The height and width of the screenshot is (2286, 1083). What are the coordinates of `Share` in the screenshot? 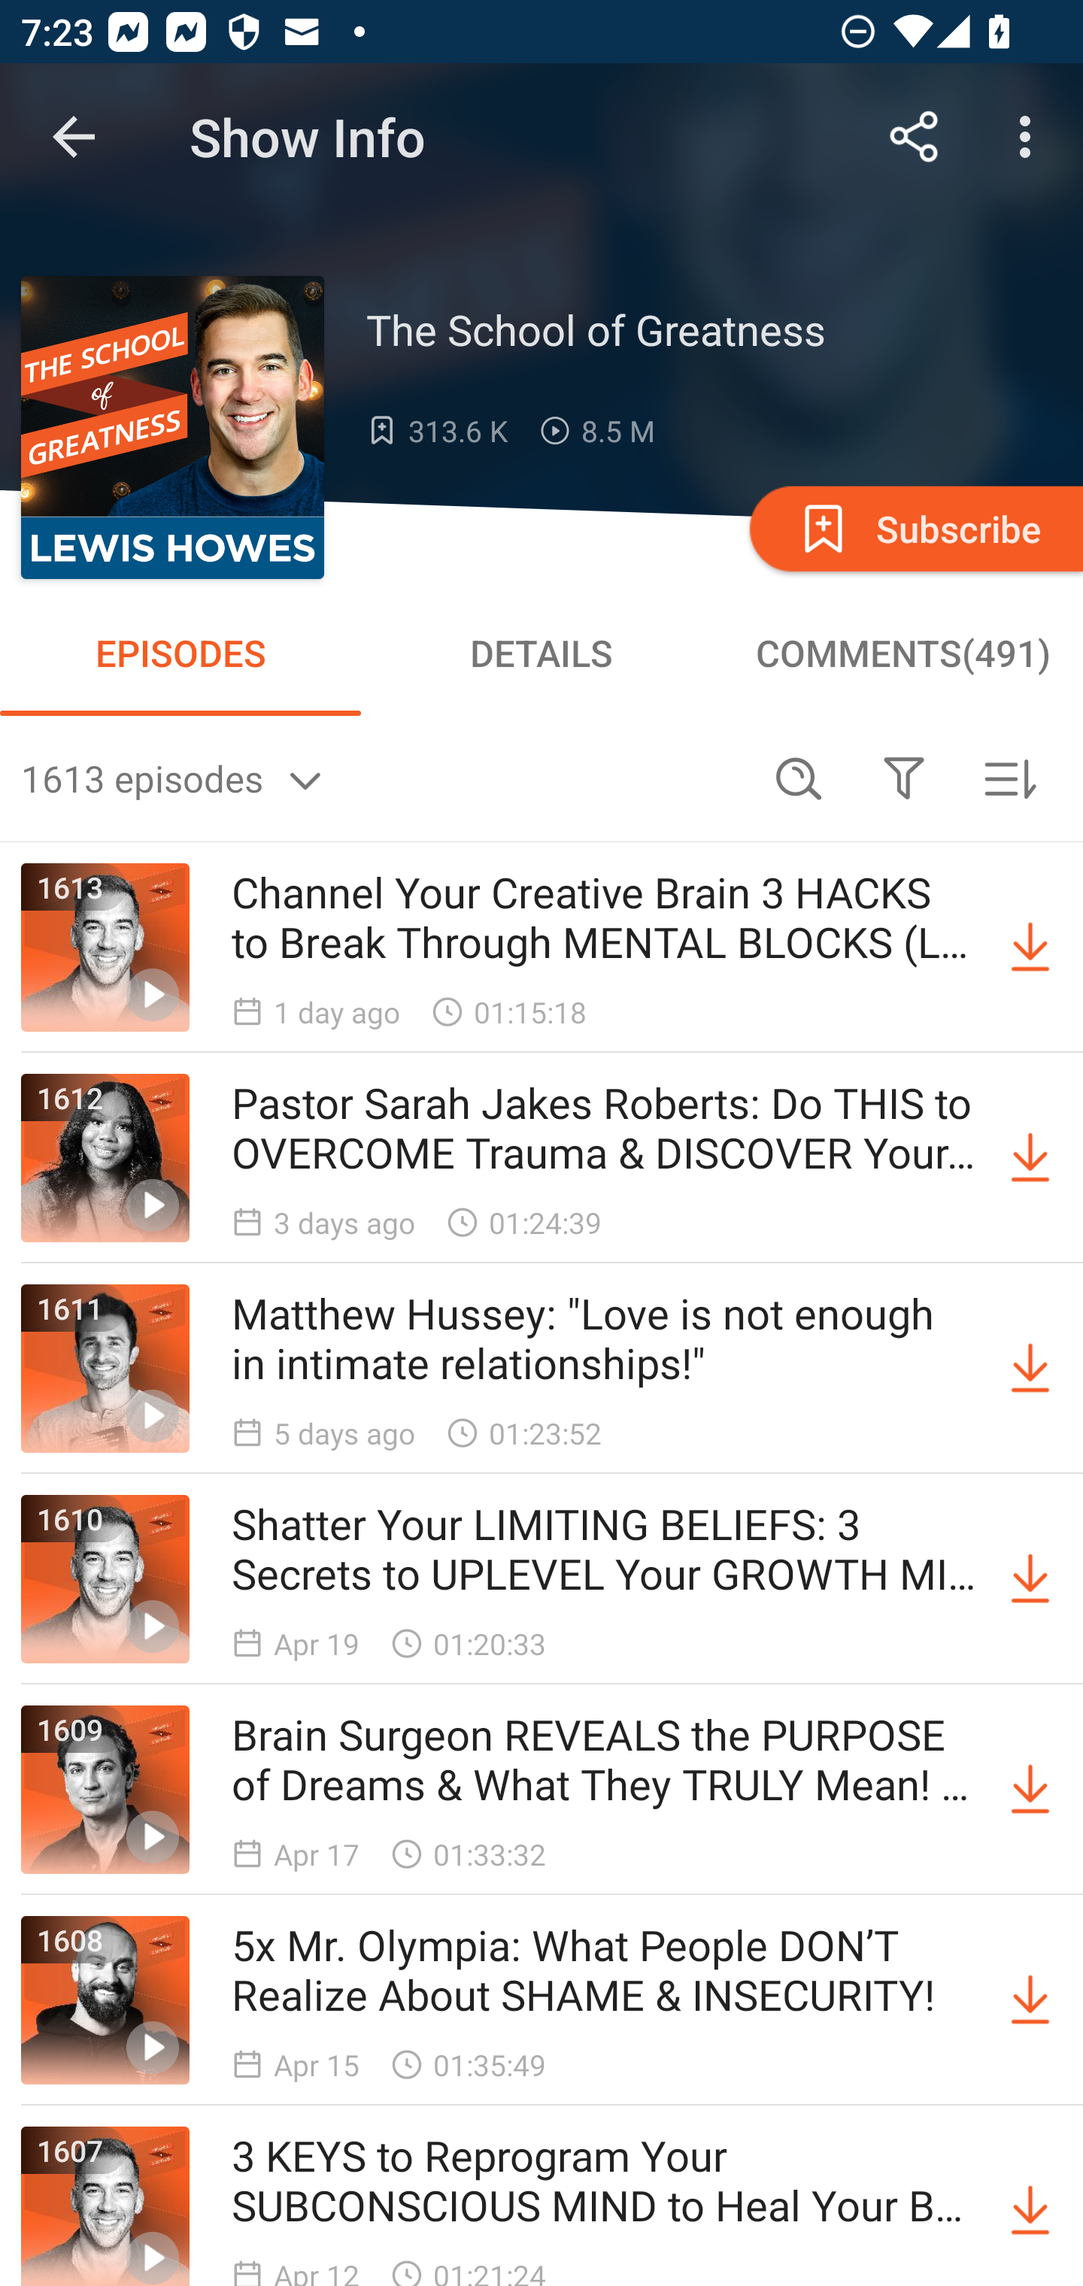 It's located at (915, 137).